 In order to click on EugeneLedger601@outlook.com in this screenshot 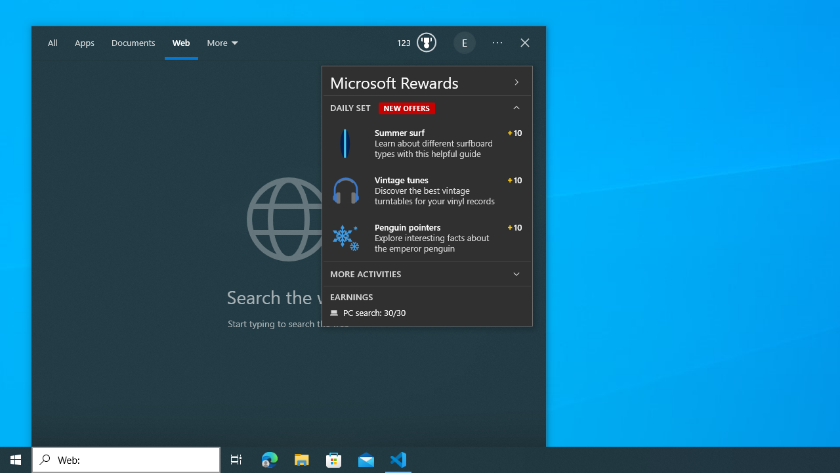, I will do `click(465, 43)`.